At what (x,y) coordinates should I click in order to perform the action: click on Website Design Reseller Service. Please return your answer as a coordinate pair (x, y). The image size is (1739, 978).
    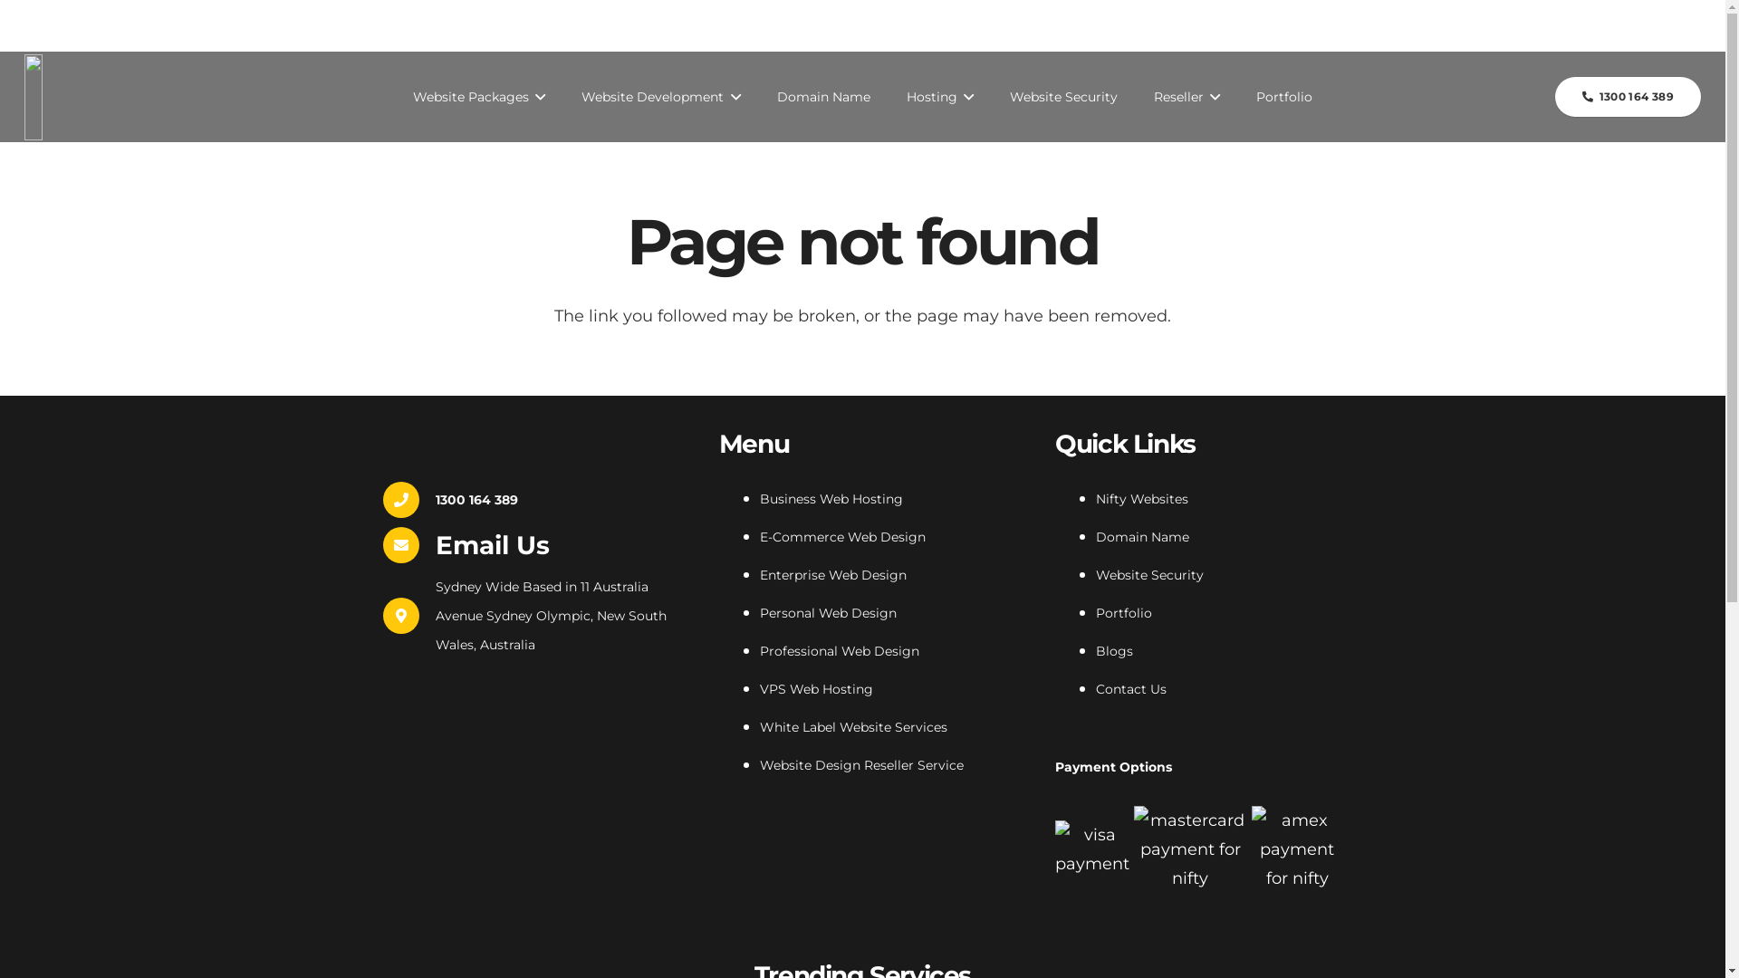
    Looking at the image, I should click on (862, 765).